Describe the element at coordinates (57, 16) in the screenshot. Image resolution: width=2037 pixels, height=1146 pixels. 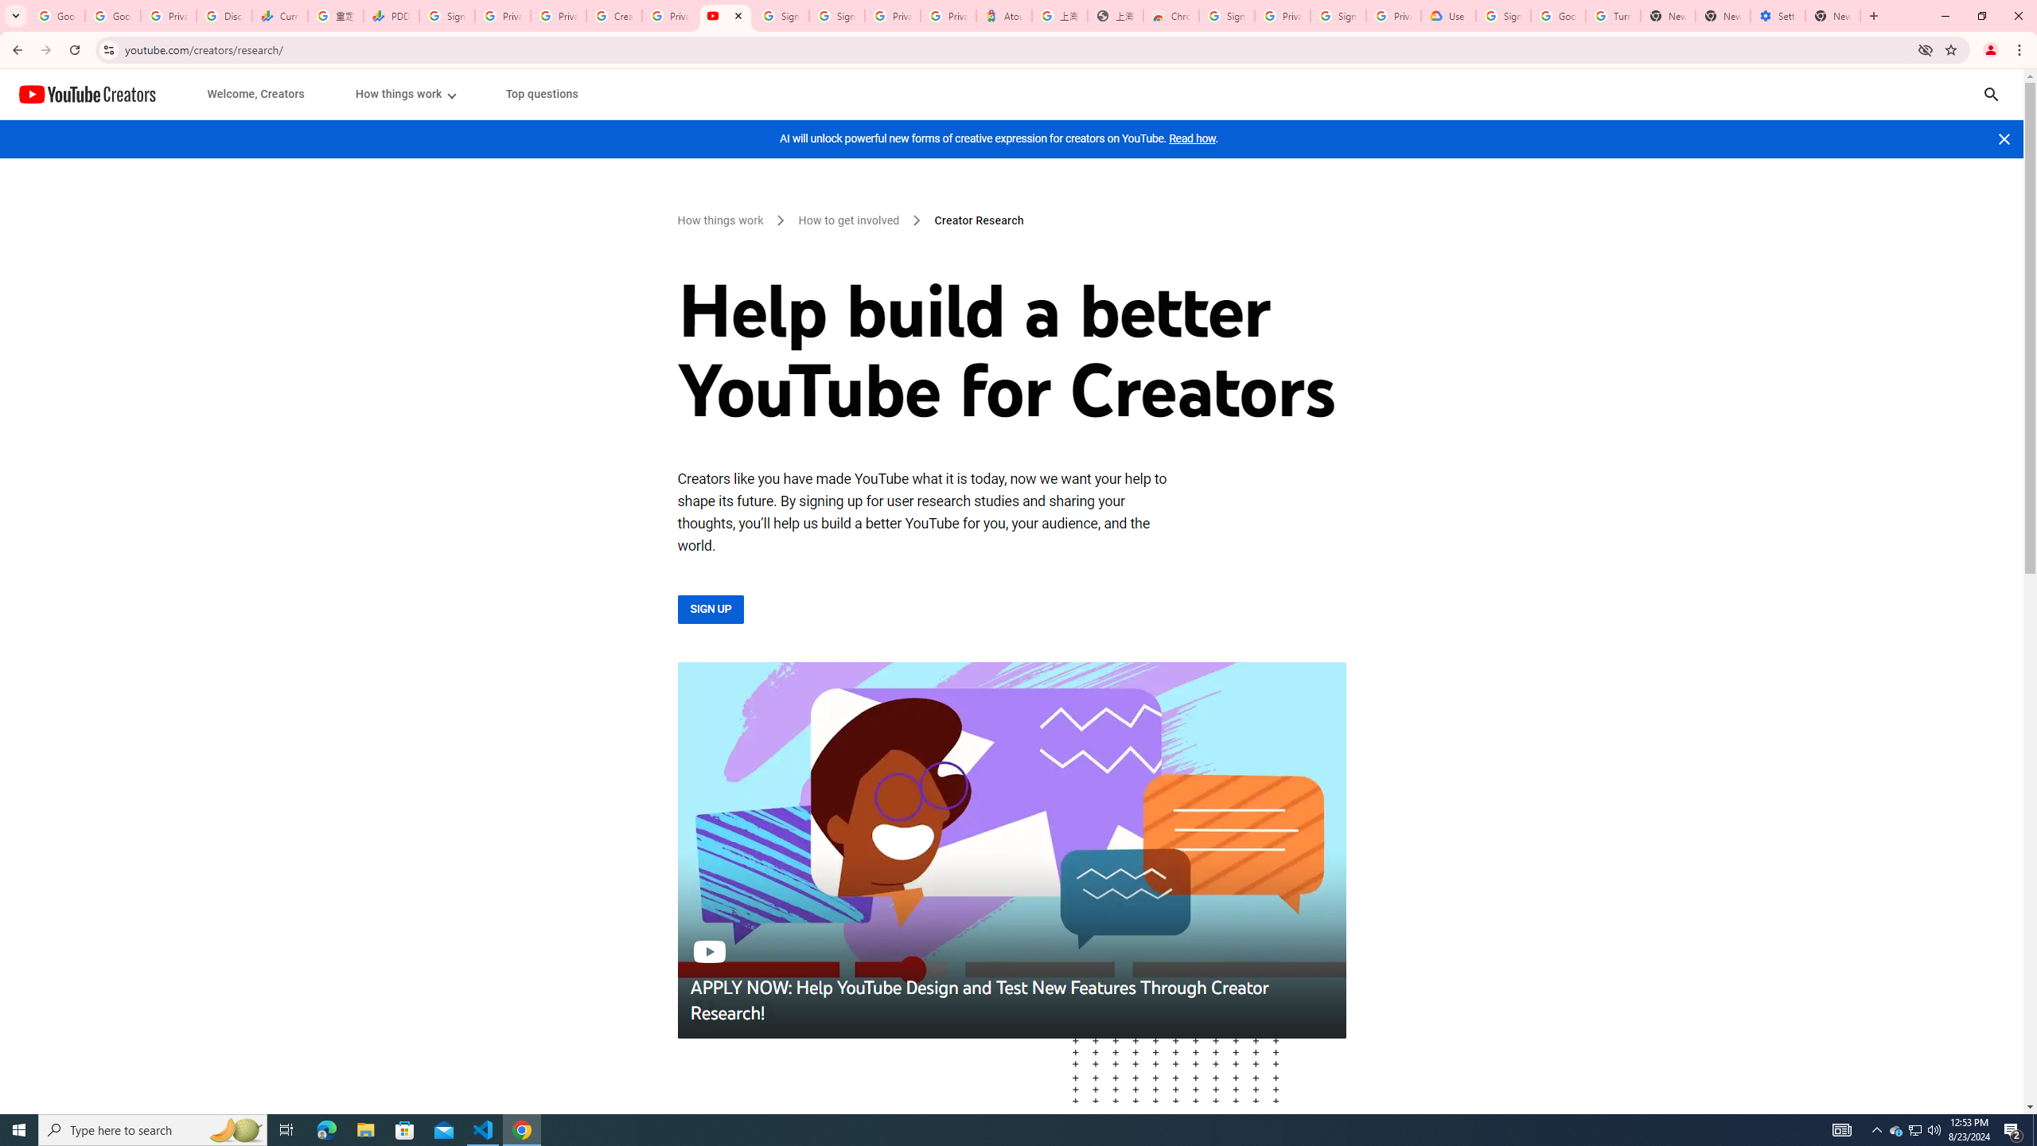
I see `Google Workspace Admin Community` at that location.